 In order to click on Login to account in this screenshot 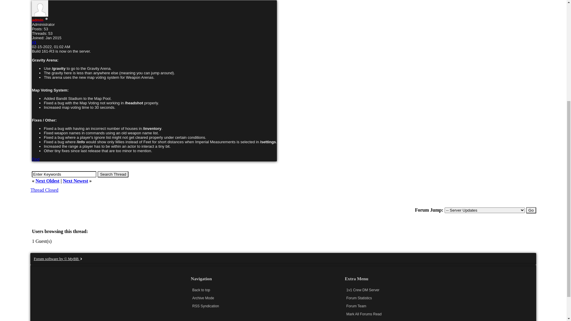, I will do `click(240, 27)`.